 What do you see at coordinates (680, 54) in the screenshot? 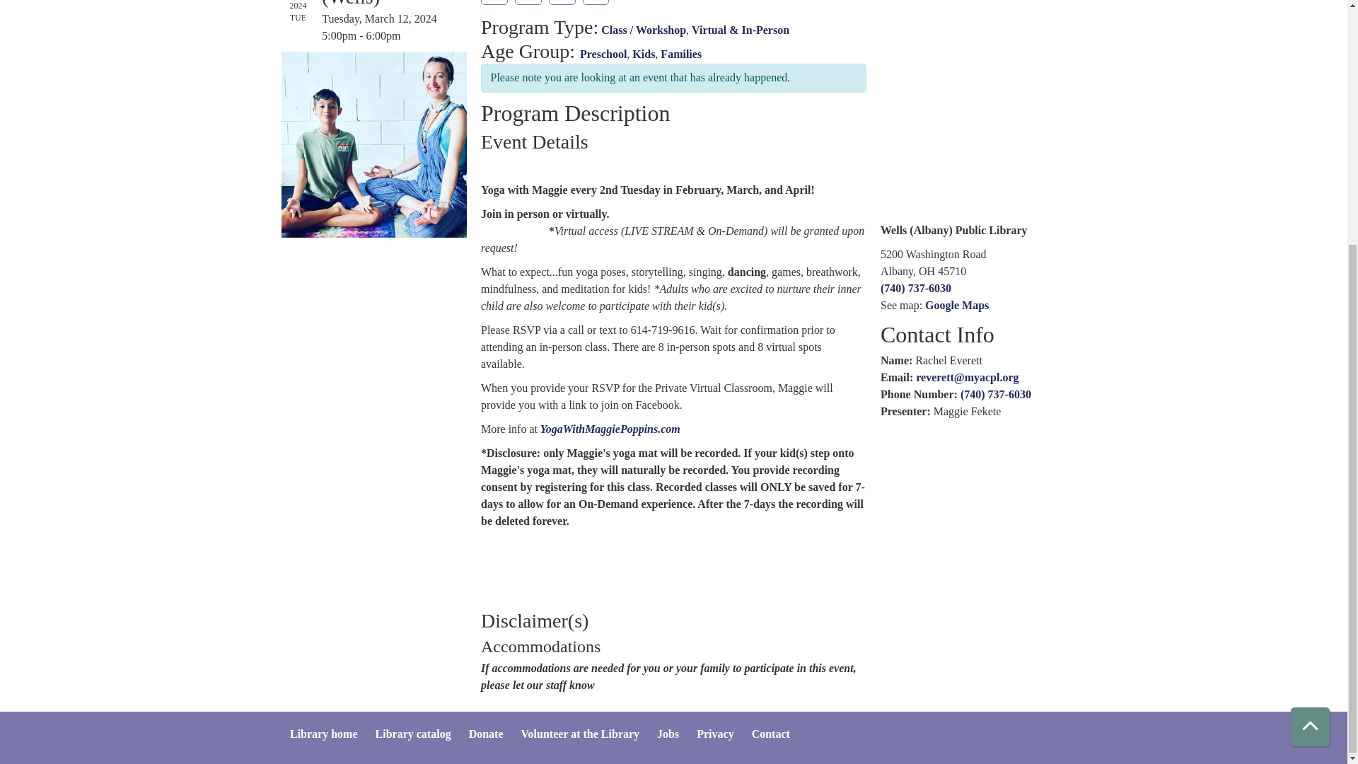
I see `Families` at bounding box center [680, 54].